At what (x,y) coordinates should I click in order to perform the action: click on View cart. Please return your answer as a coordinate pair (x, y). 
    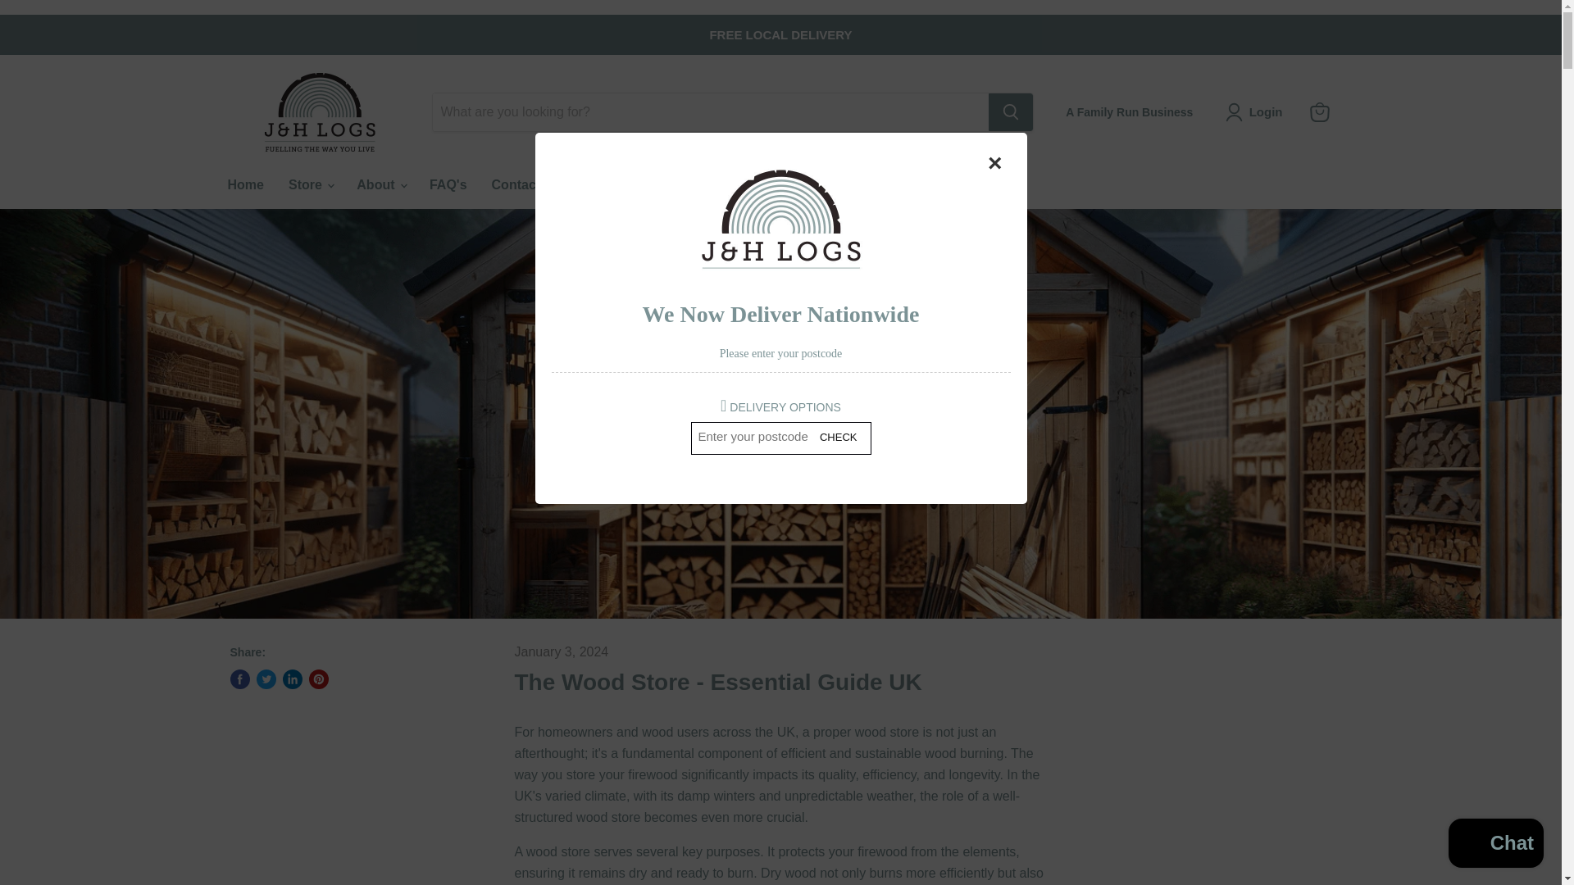
    Looking at the image, I should click on (1320, 111).